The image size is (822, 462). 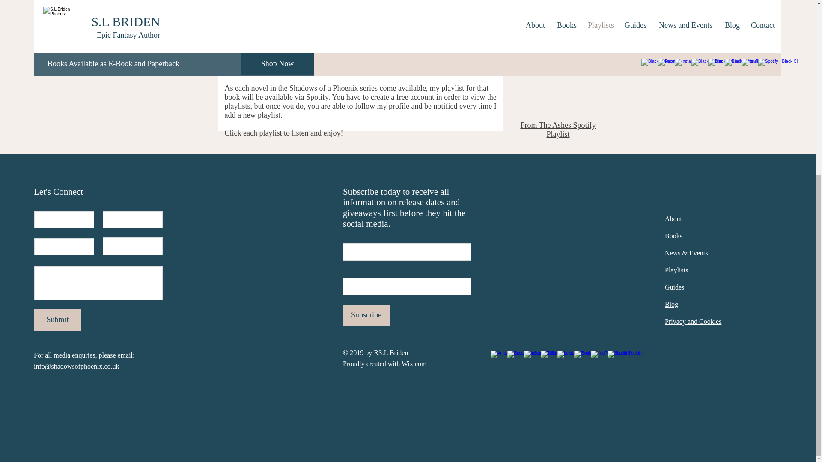 I want to click on Subscribe, so click(x=366, y=315).